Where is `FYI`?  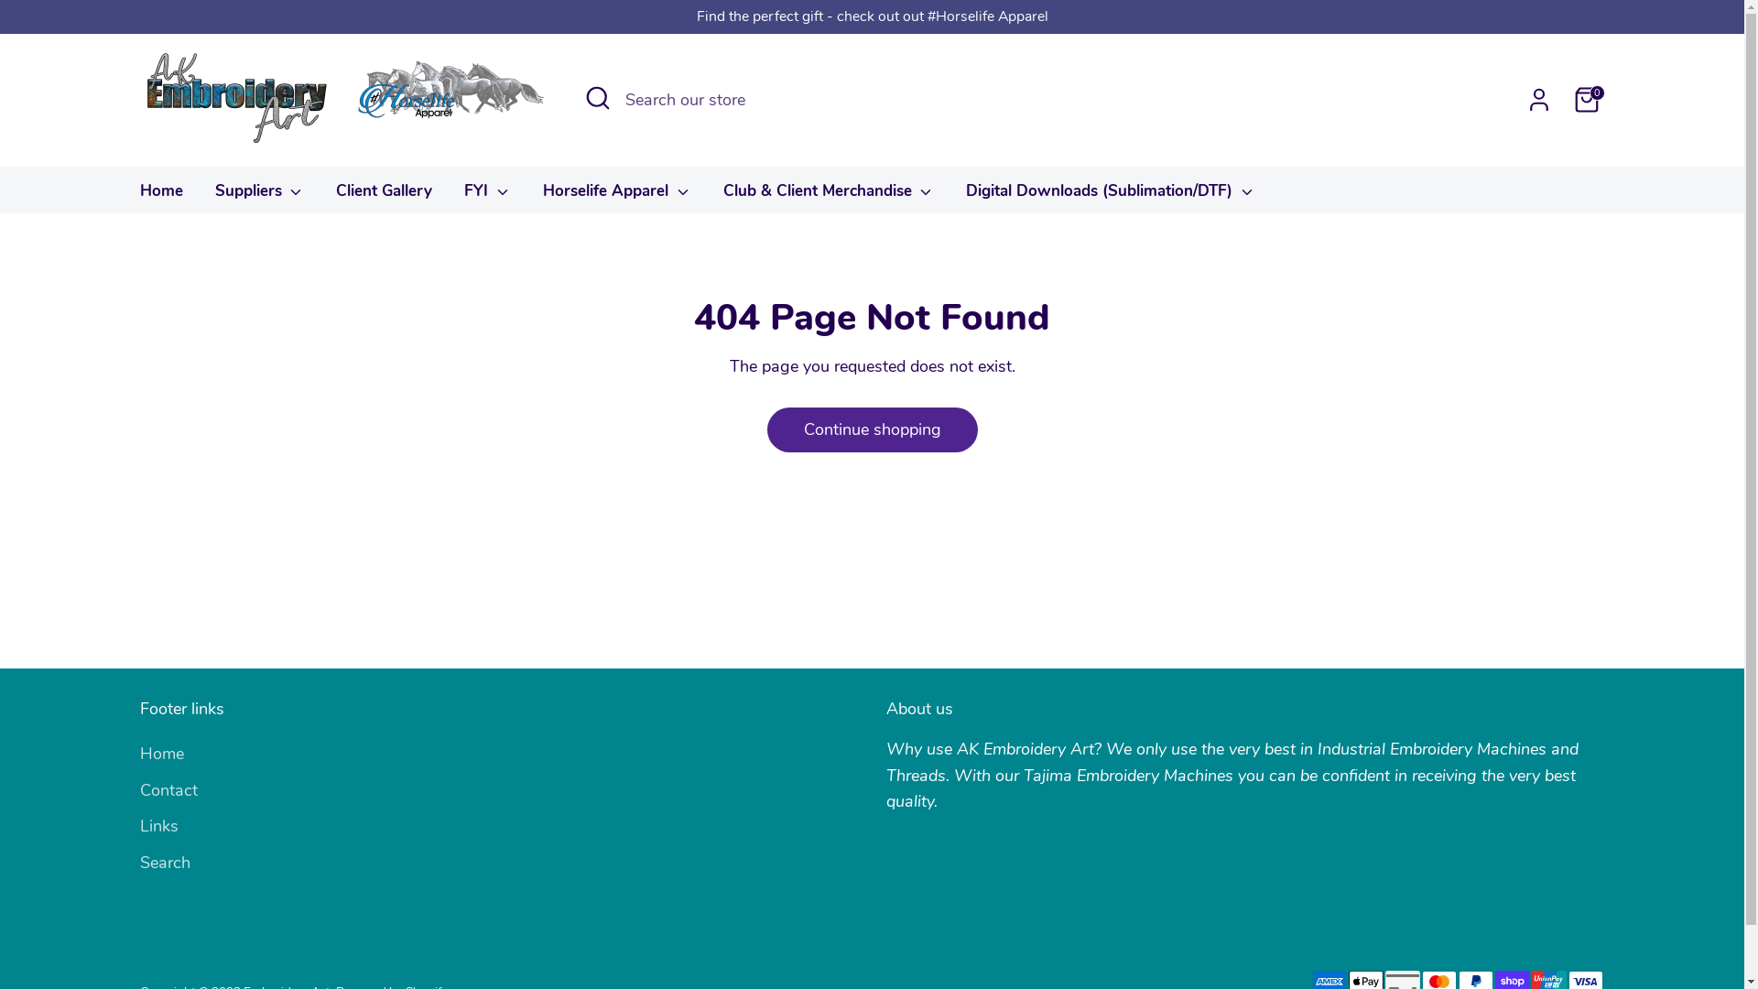 FYI is located at coordinates (487, 197).